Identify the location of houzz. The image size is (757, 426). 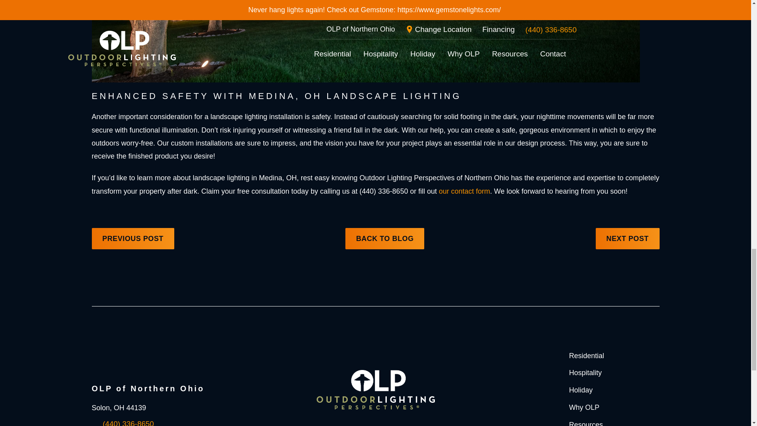
(392, 424).